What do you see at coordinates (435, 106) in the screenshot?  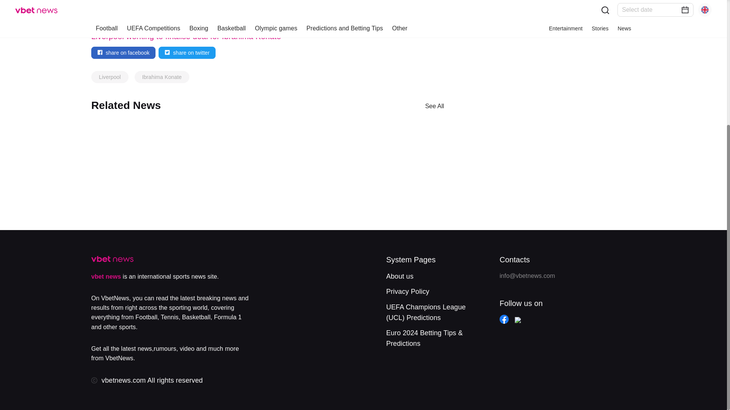 I see `See All` at bounding box center [435, 106].